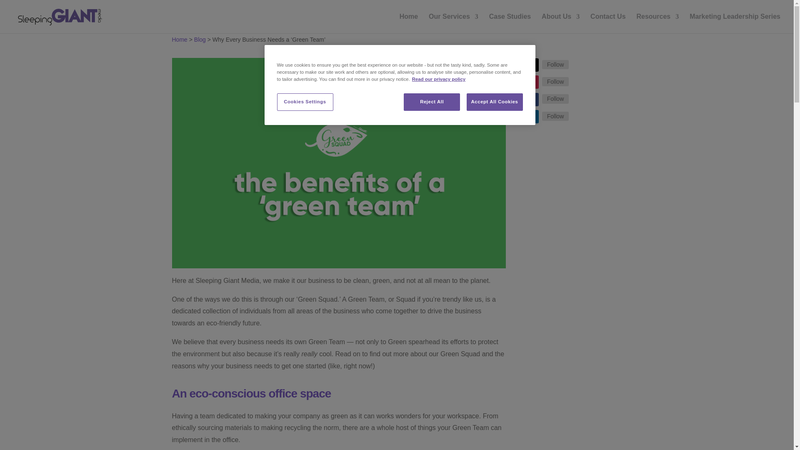 This screenshot has width=800, height=450. What do you see at coordinates (607, 23) in the screenshot?
I see `Contact Us` at bounding box center [607, 23].